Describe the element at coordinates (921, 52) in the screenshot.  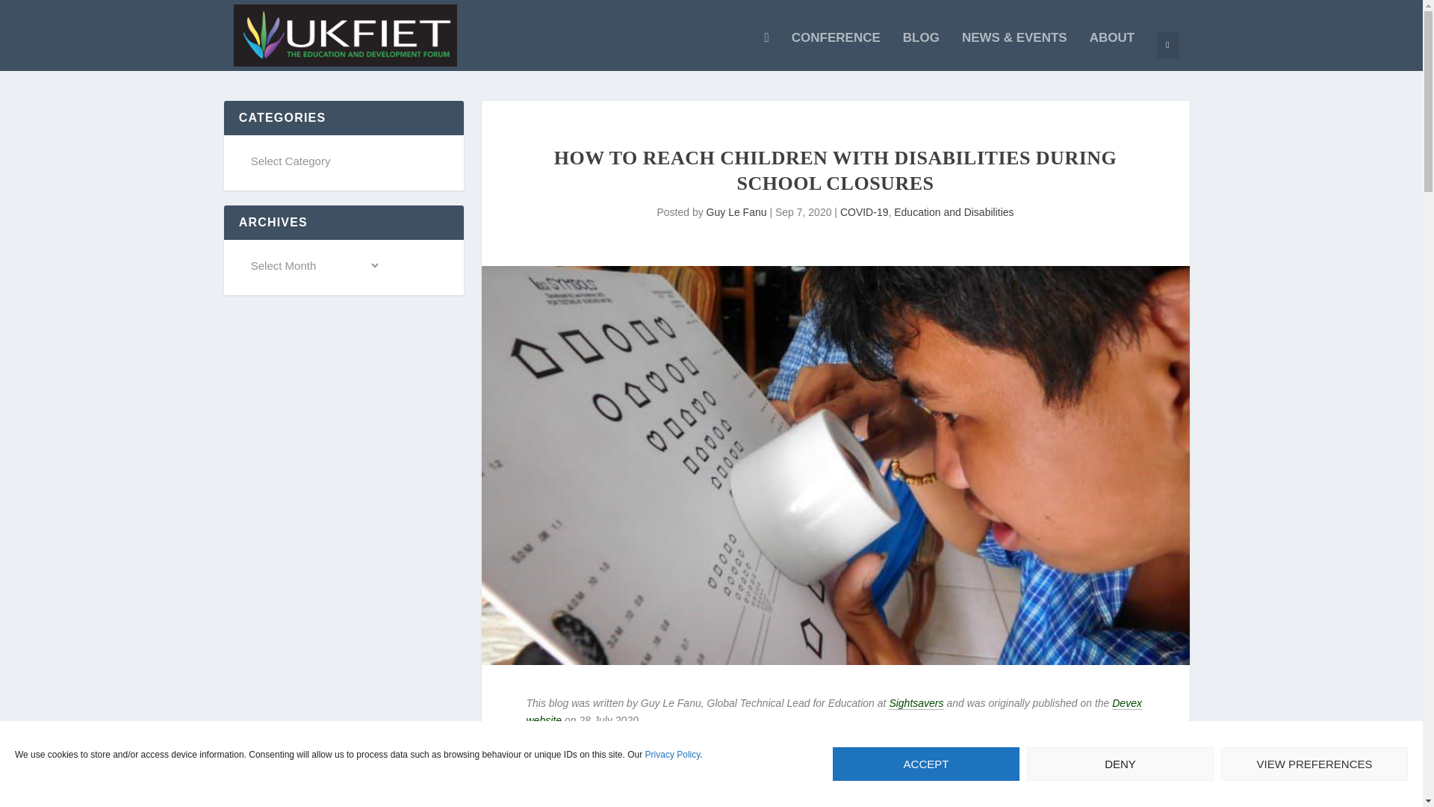
I see `BLOG` at that location.